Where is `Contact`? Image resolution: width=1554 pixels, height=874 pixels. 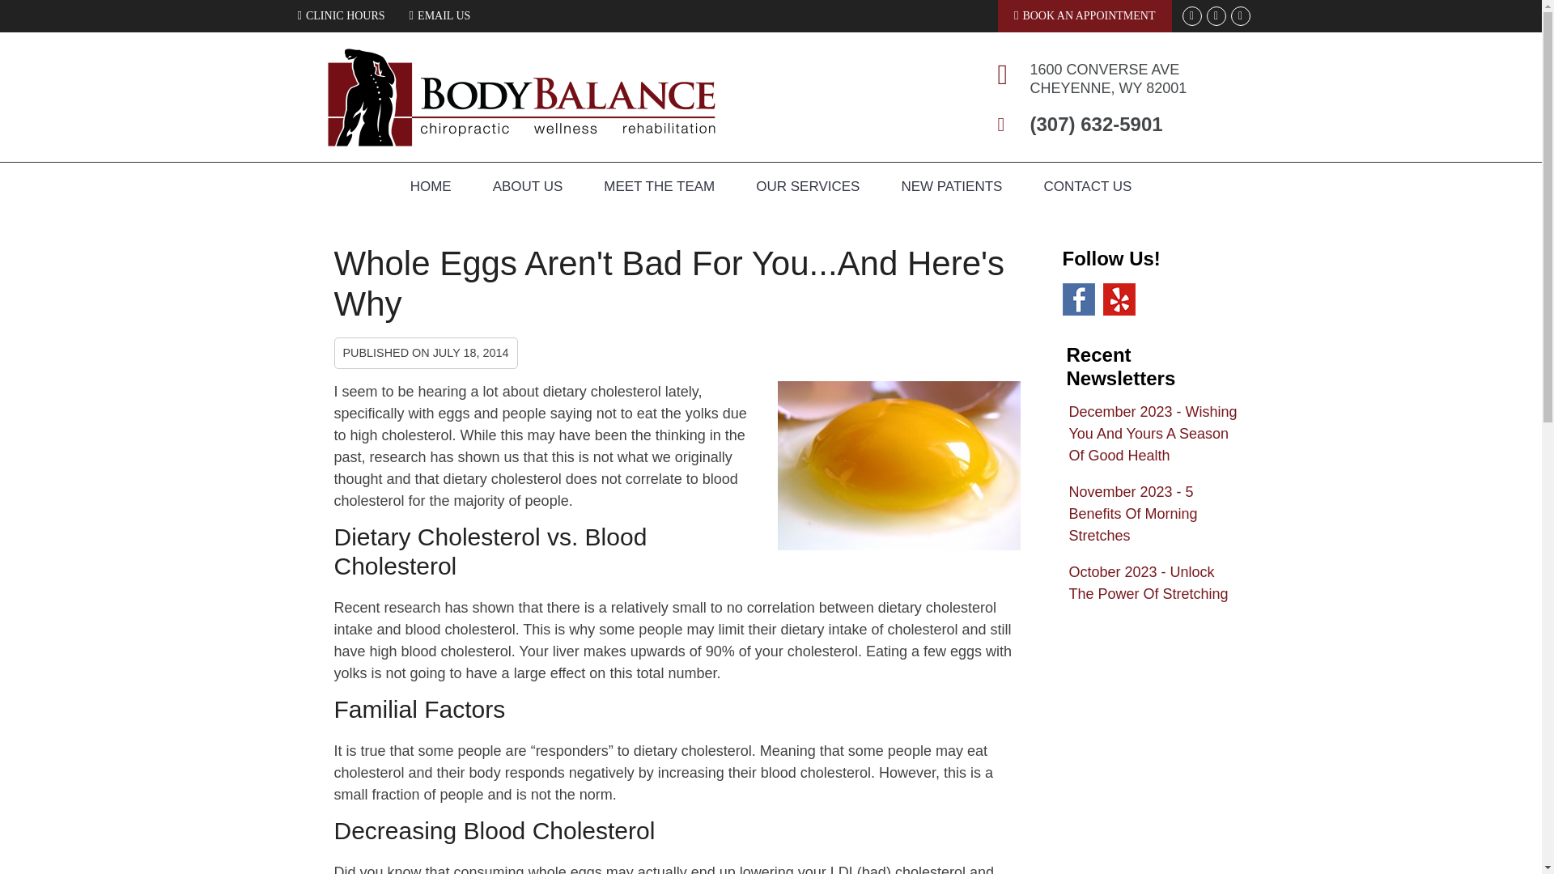
Contact is located at coordinates (439, 15).